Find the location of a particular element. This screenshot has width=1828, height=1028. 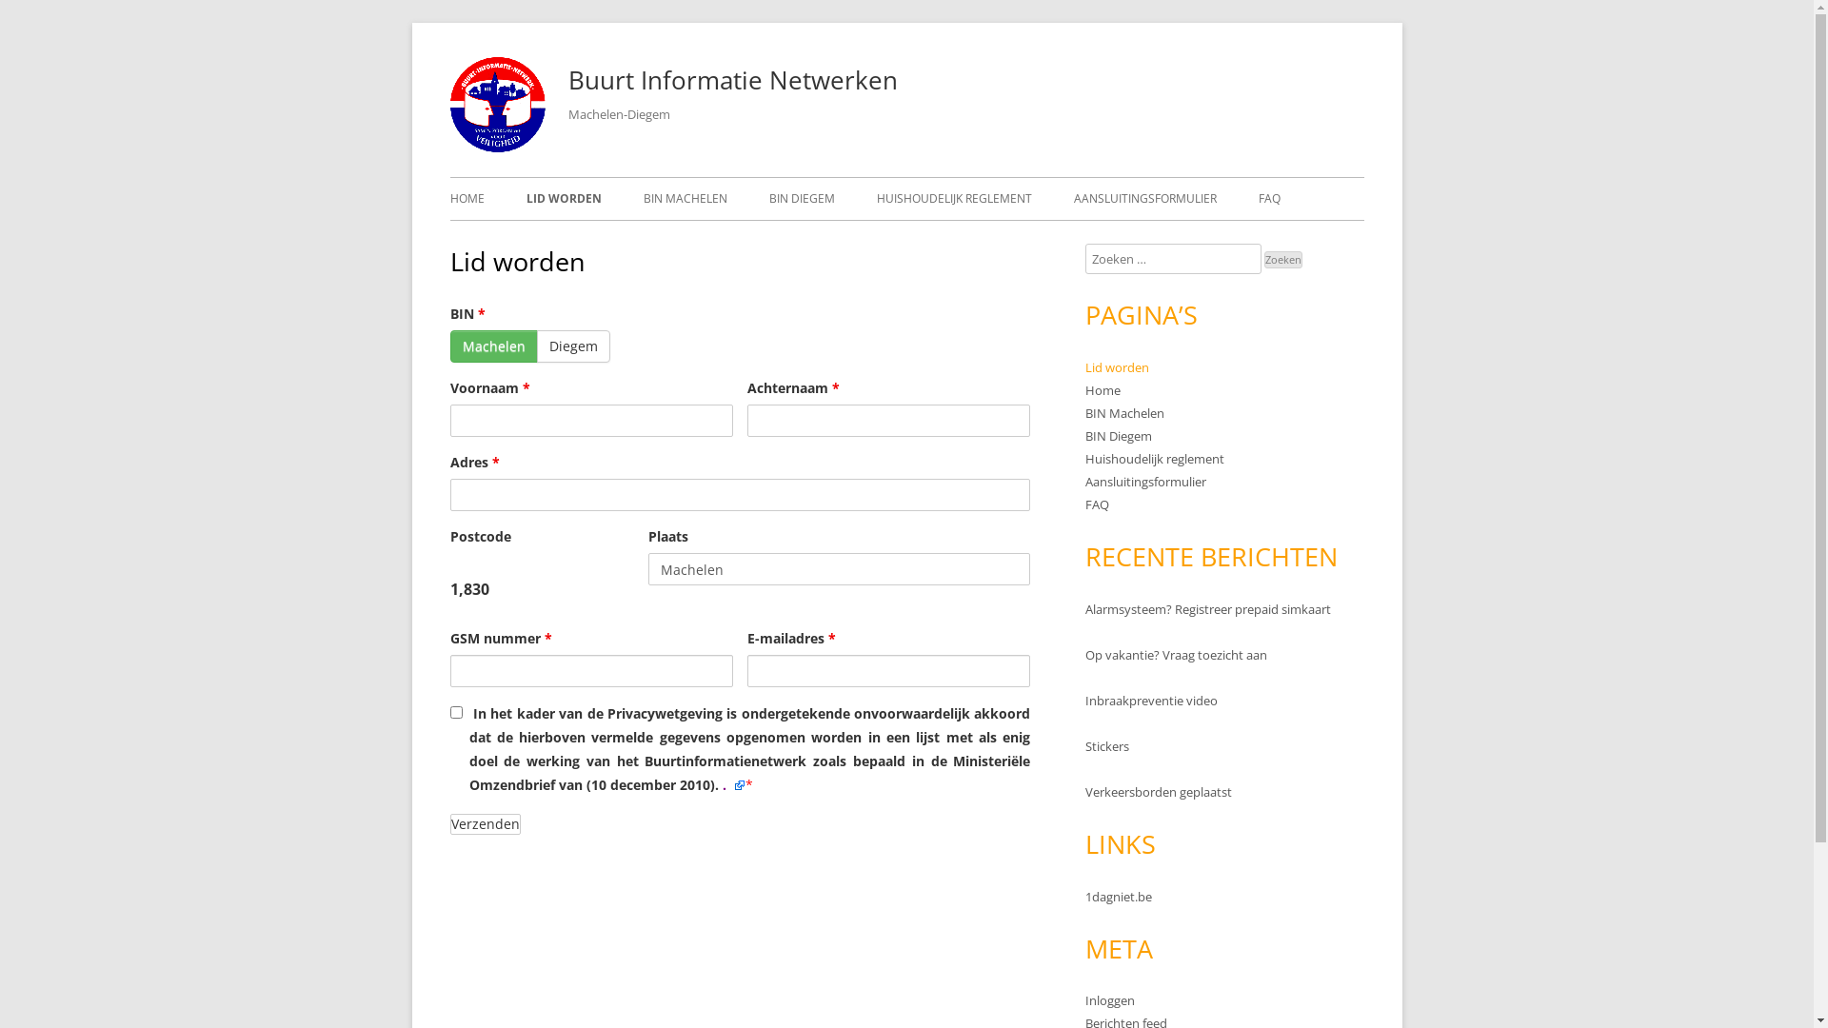

BIN MACHELEN is located at coordinates (685, 198).